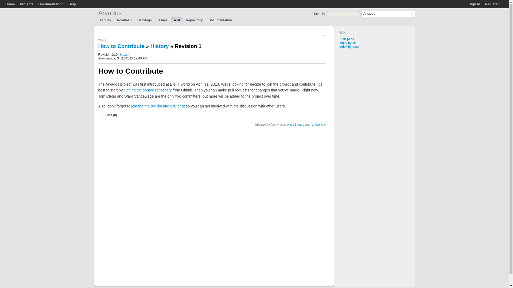  What do you see at coordinates (144, 20) in the screenshot?
I see `Backlogs` at bounding box center [144, 20].